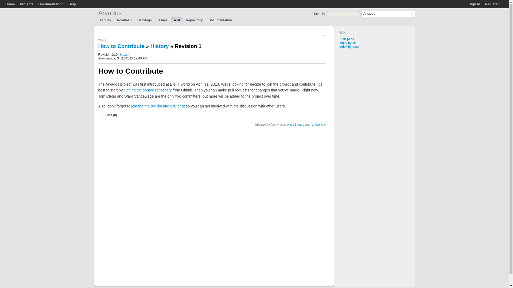  What do you see at coordinates (144, 20) in the screenshot?
I see `Backlogs` at bounding box center [144, 20].